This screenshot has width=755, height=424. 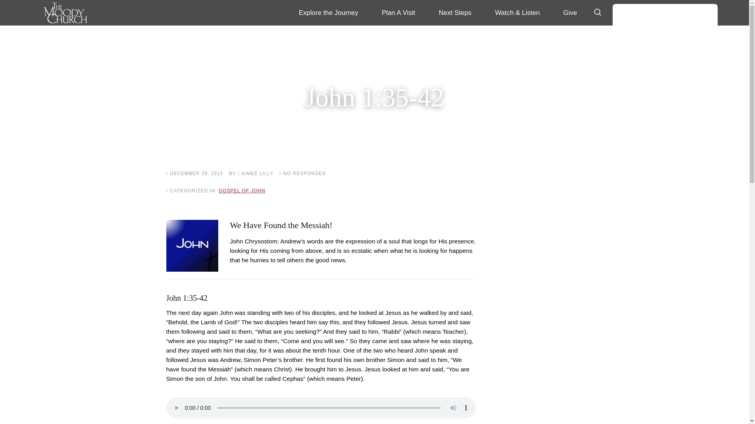 What do you see at coordinates (242, 191) in the screenshot?
I see `GOSPEL OF JOHN` at bounding box center [242, 191].